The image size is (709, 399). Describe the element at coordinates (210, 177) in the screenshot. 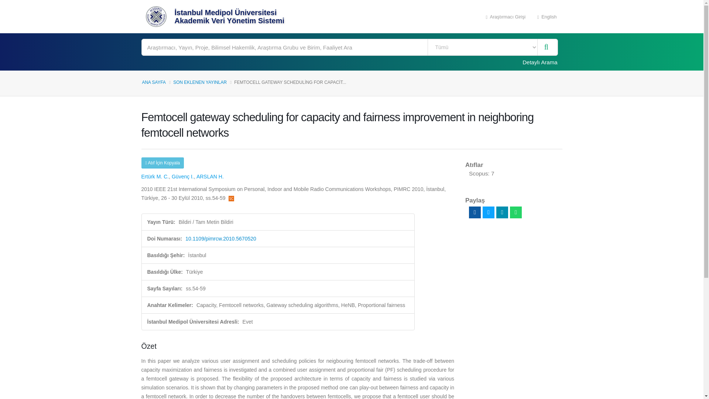

I see `ARSLAN H.` at that location.